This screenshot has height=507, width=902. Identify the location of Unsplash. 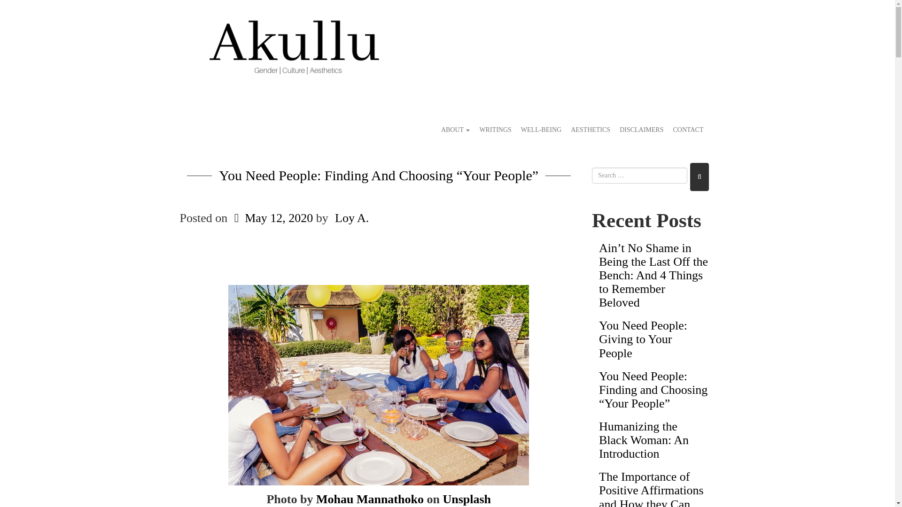
(467, 499).